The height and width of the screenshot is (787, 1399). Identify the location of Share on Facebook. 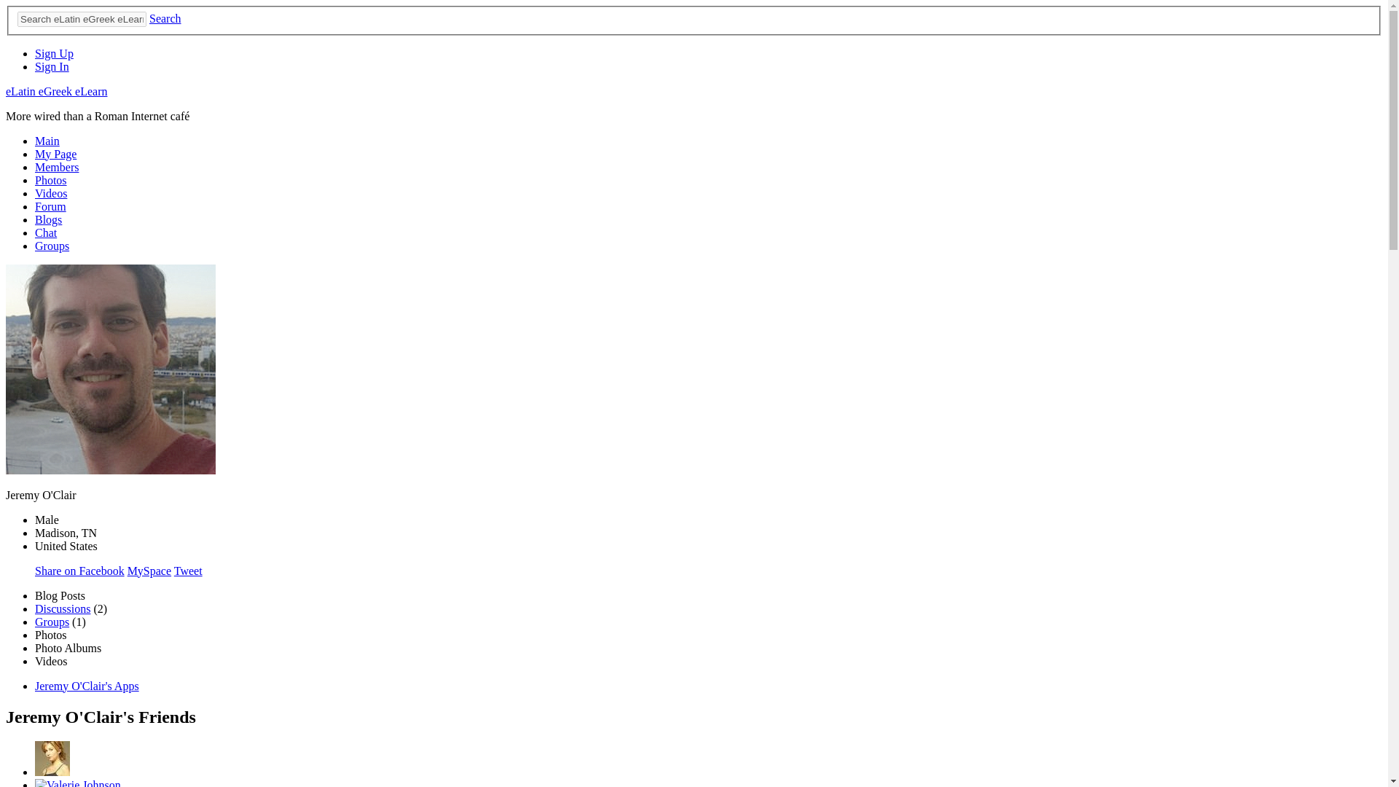
(79, 571).